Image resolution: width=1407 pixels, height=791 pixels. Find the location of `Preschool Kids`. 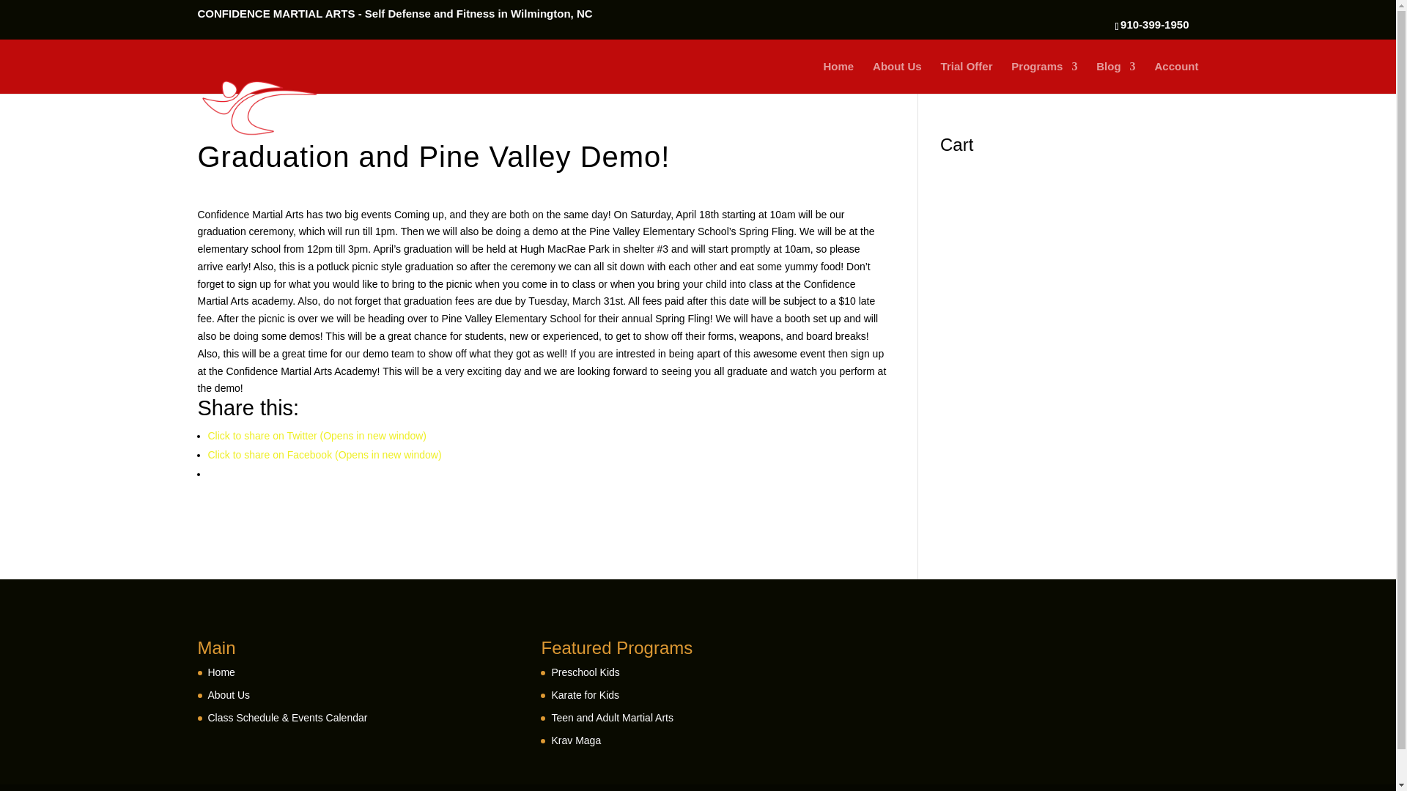

Preschool Kids is located at coordinates (585, 672).